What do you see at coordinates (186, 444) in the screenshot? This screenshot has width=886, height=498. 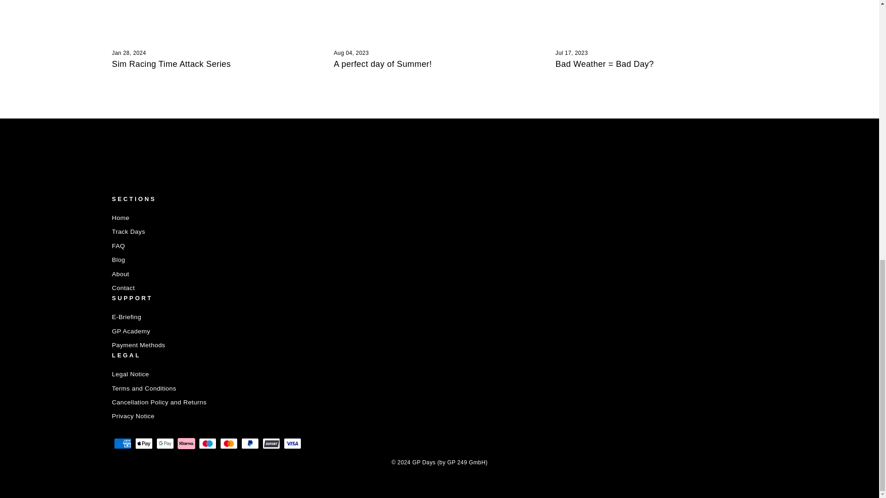 I see `Klarna` at bounding box center [186, 444].